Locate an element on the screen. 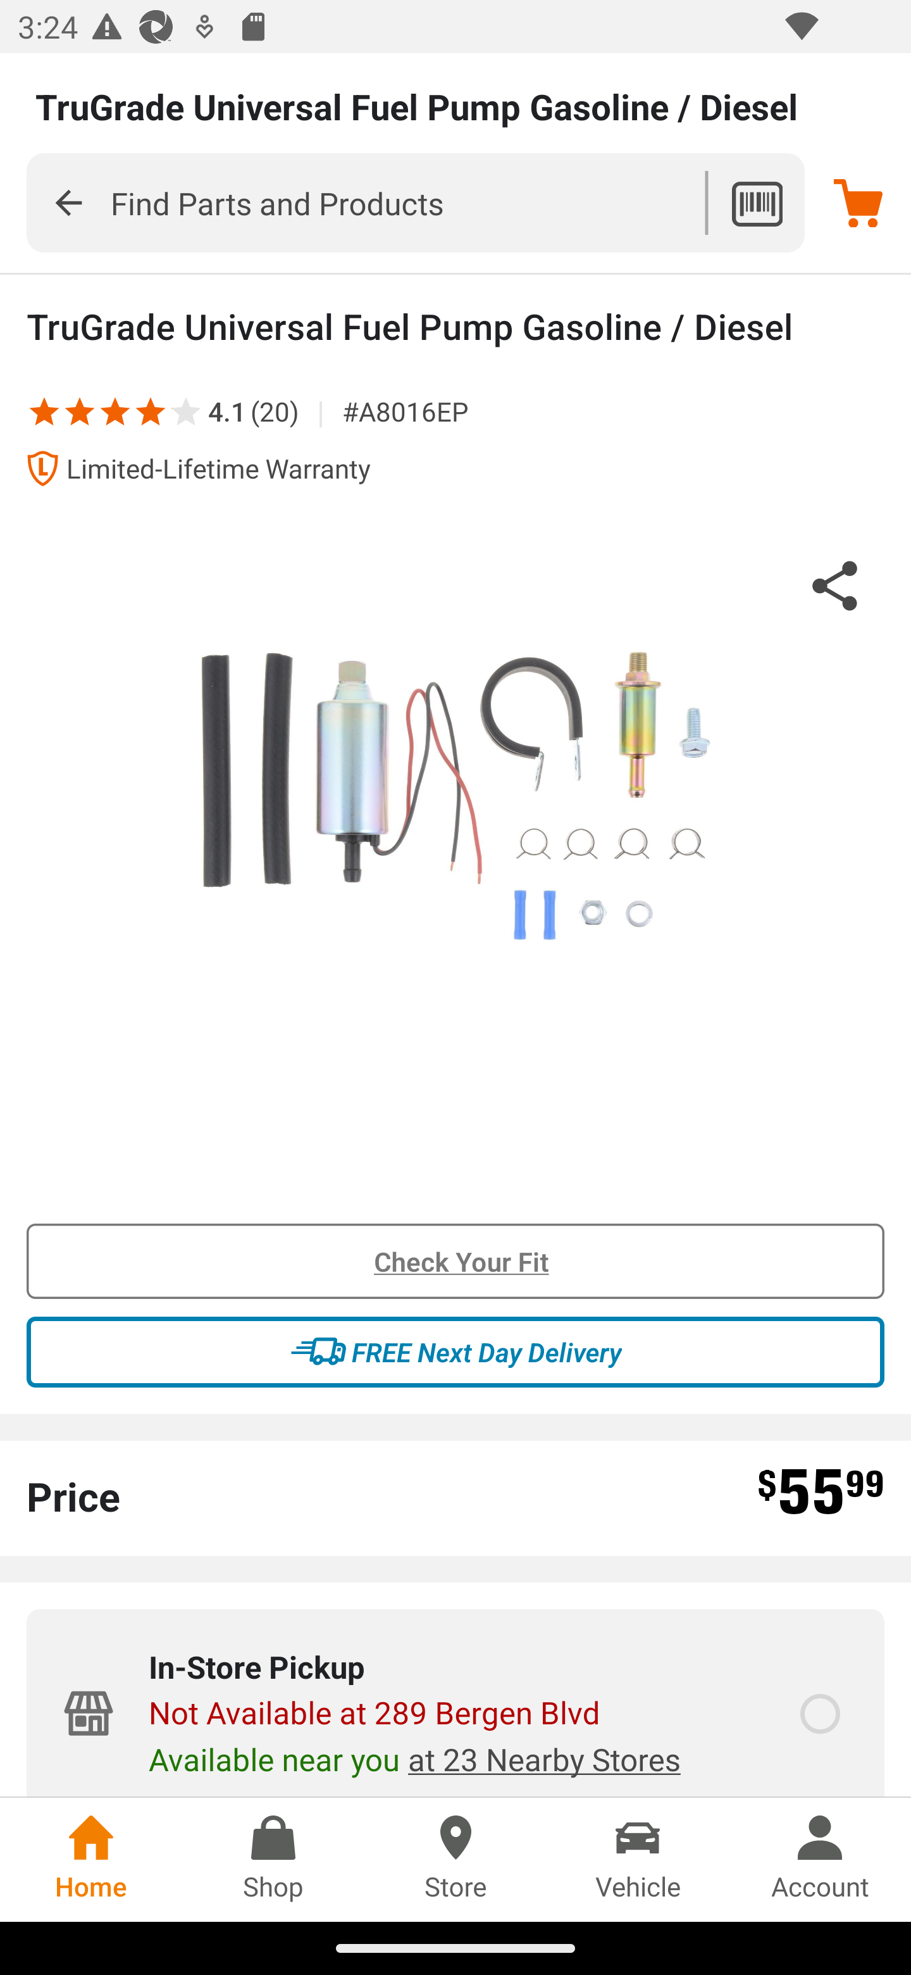 This screenshot has width=911, height=1975.  is located at coordinates (115, 410).